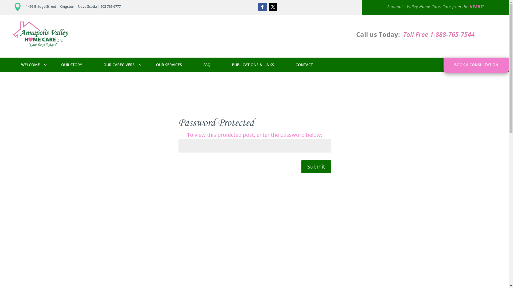  Describe the element at coordinates (119, 65) in the screenshot. I see `OUR CAREGIVERS` at that location.